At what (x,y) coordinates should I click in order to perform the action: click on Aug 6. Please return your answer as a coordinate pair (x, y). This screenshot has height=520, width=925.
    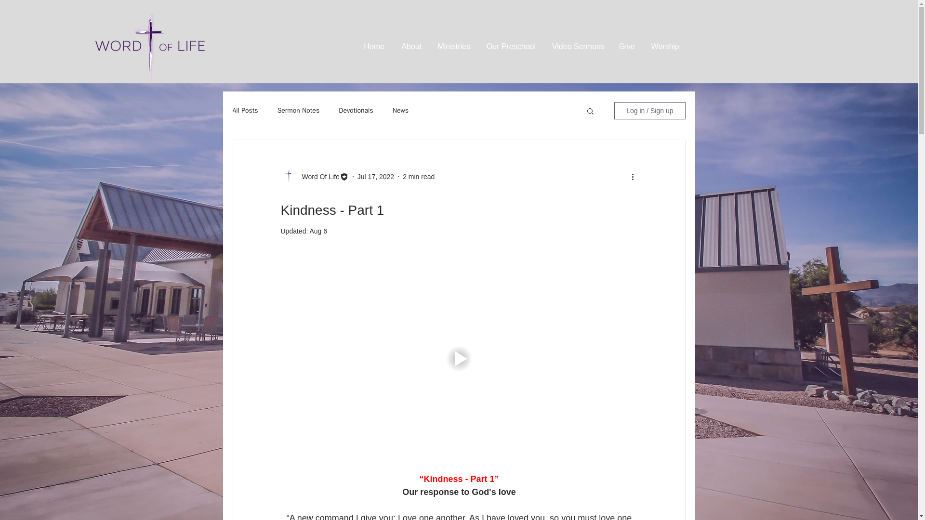
    Looking at the image, I should click on (318, 231).